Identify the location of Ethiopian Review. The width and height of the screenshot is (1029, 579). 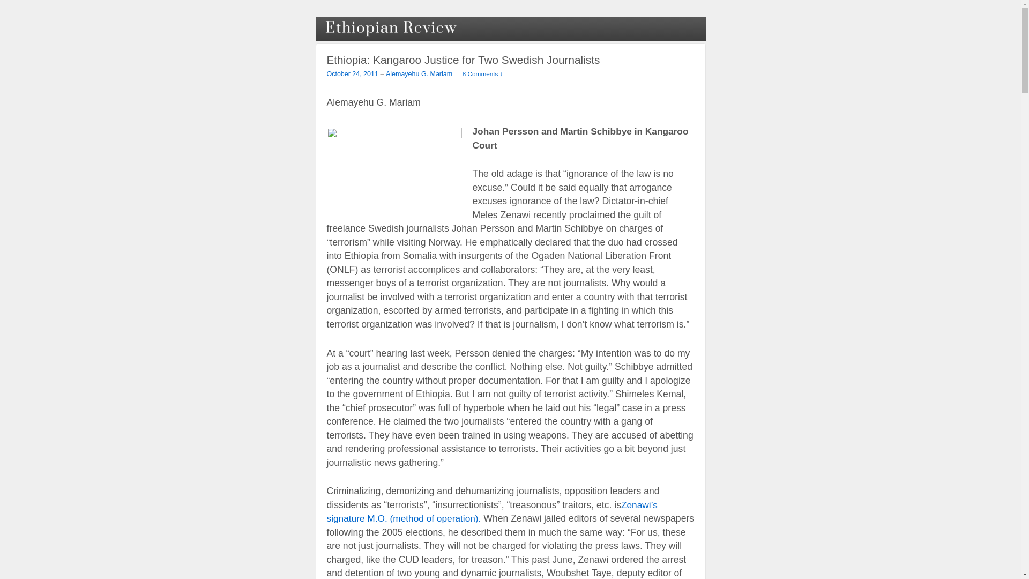
(392, 28).